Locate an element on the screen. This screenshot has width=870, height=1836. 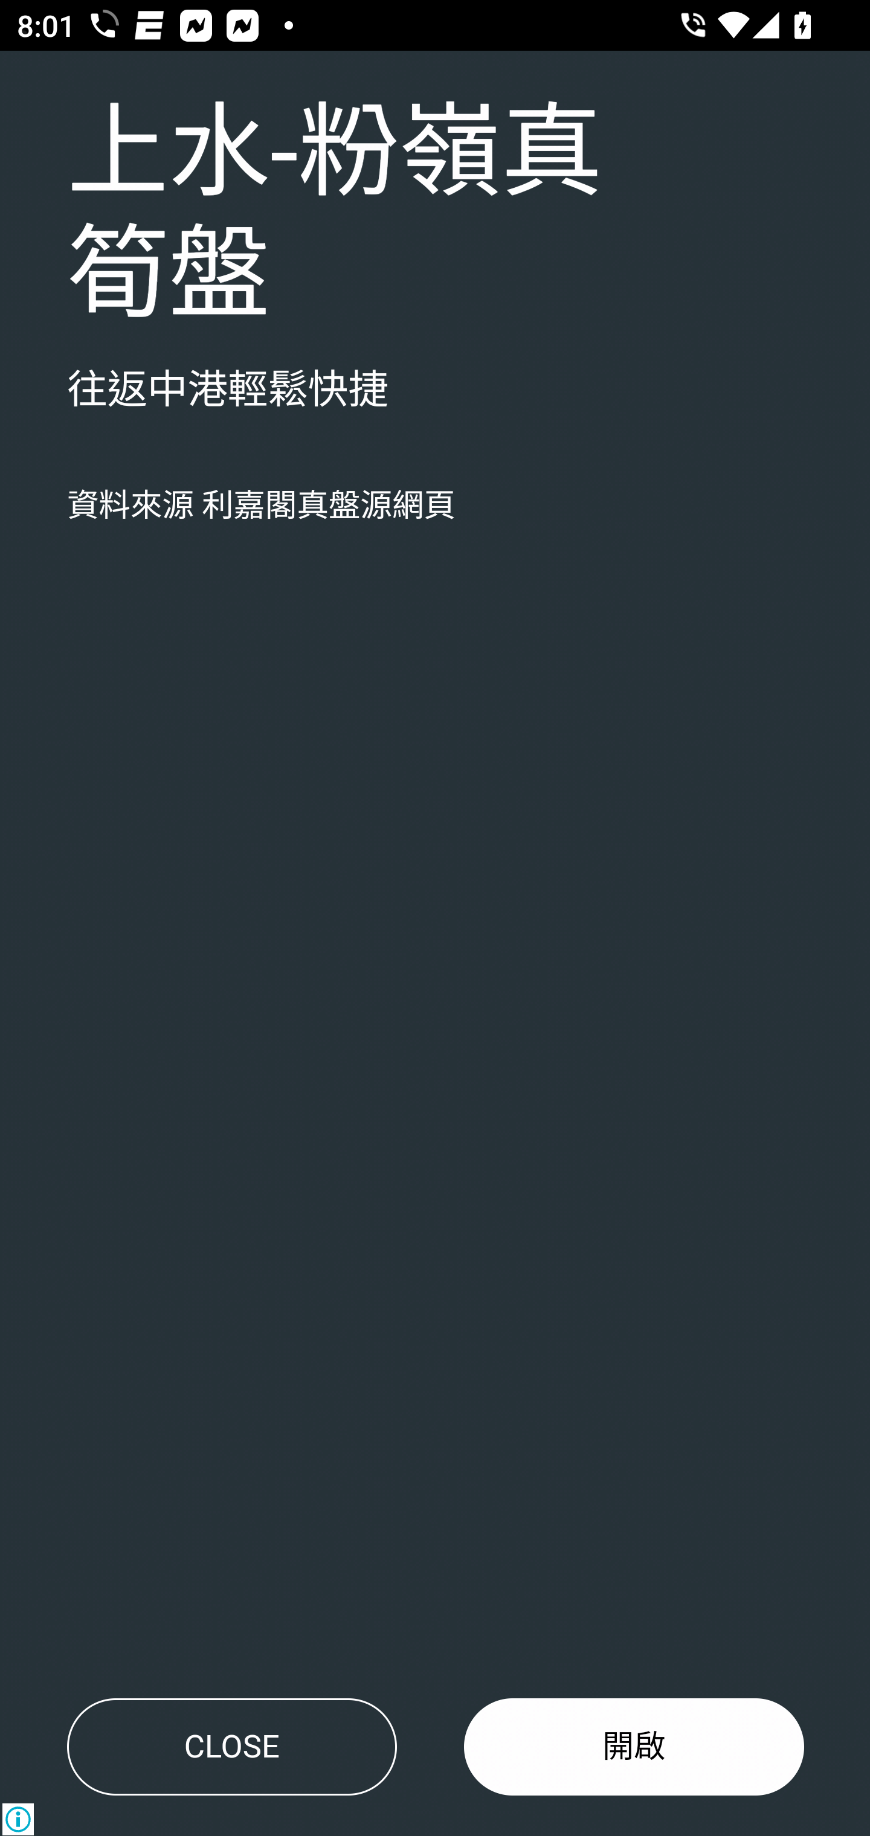
開啟 is located at coordinates (634, 1747).